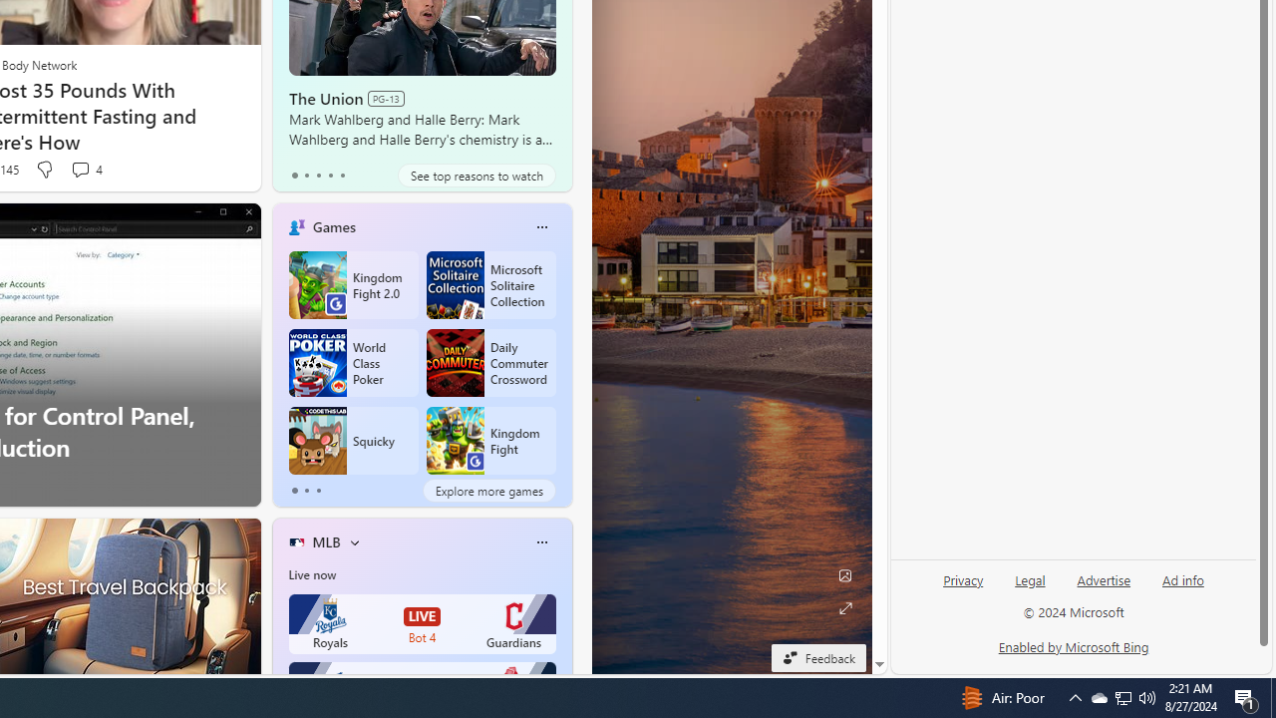 The width and height of the screenshot is (1276, 718). What do you see at coordinates (845, 575) in the screenshot?
I see `Edit Background` at bounding box center [845, 575].